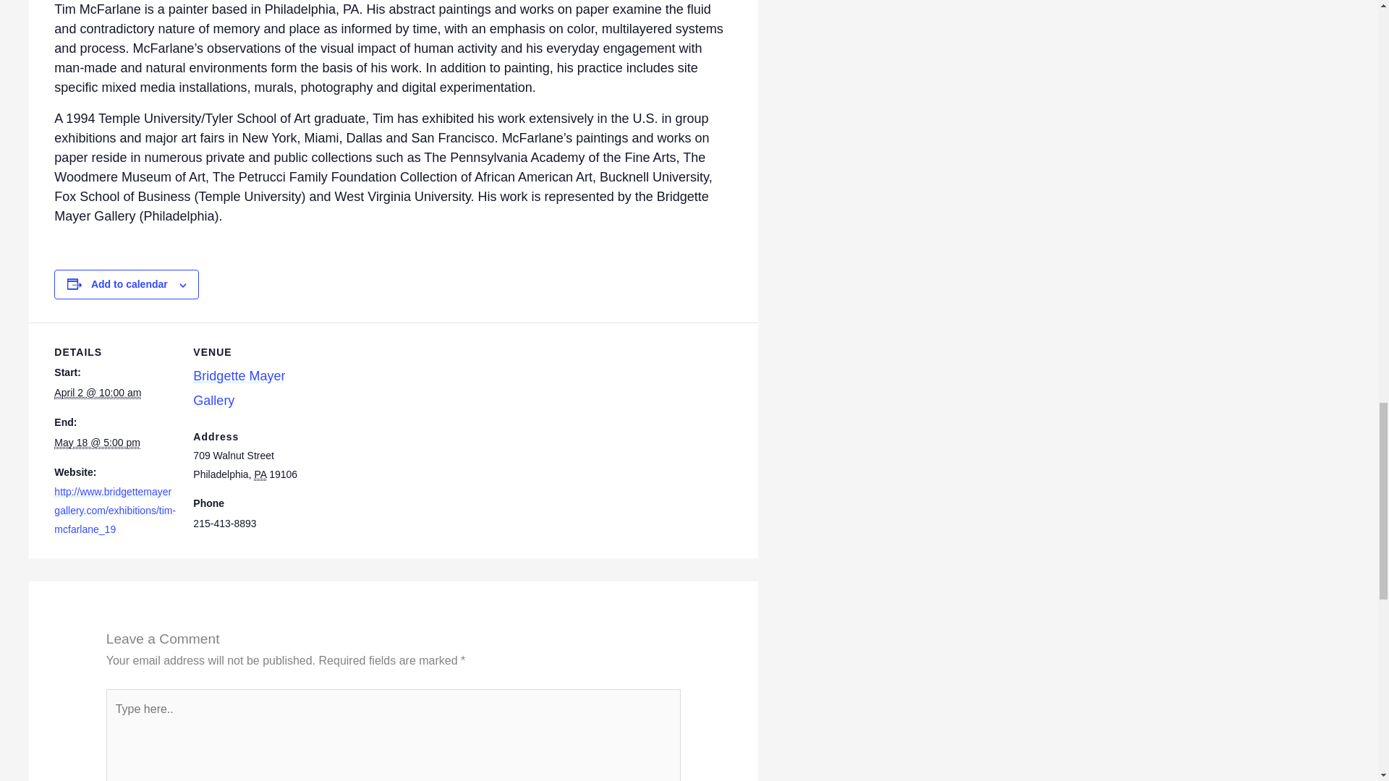 The height and width of the screenshot is (781, 1389). Describe the element at coordinates (129, 283) in the screenshot. I see `Add to calendar` at that location.